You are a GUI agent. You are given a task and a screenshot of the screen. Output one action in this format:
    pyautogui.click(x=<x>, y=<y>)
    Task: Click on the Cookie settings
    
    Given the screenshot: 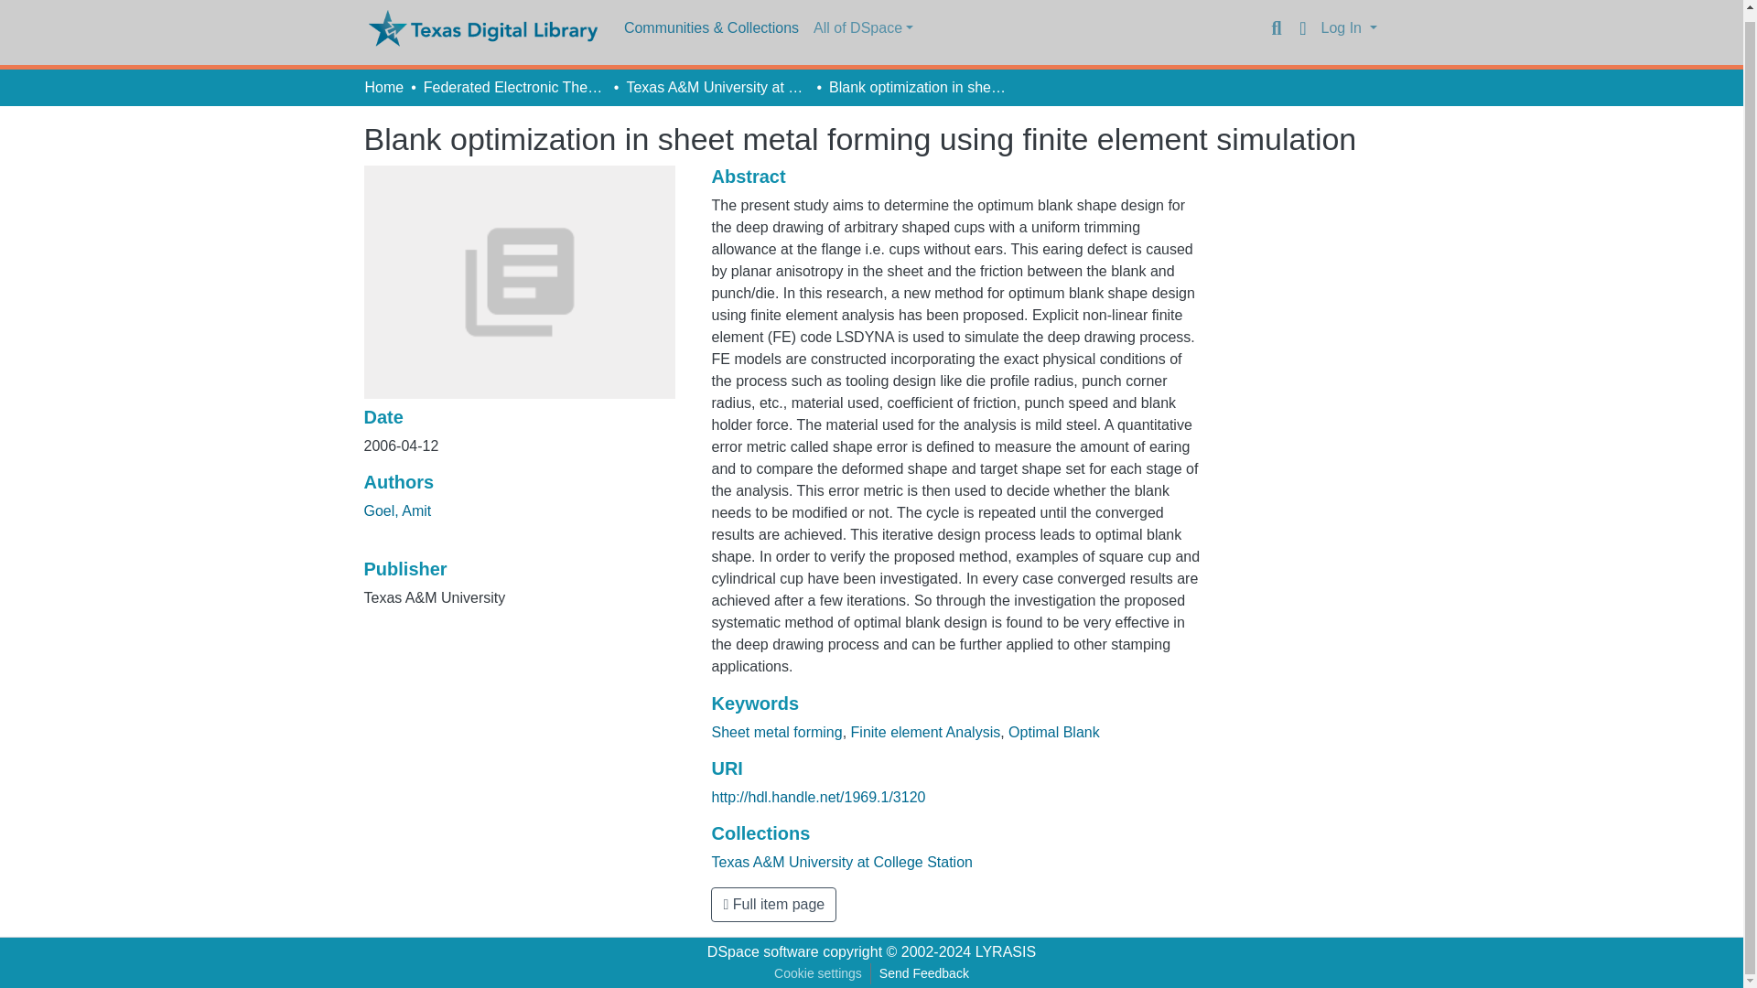 What is the action you would take?
    pyautogui.click(x=818, y=973)
    